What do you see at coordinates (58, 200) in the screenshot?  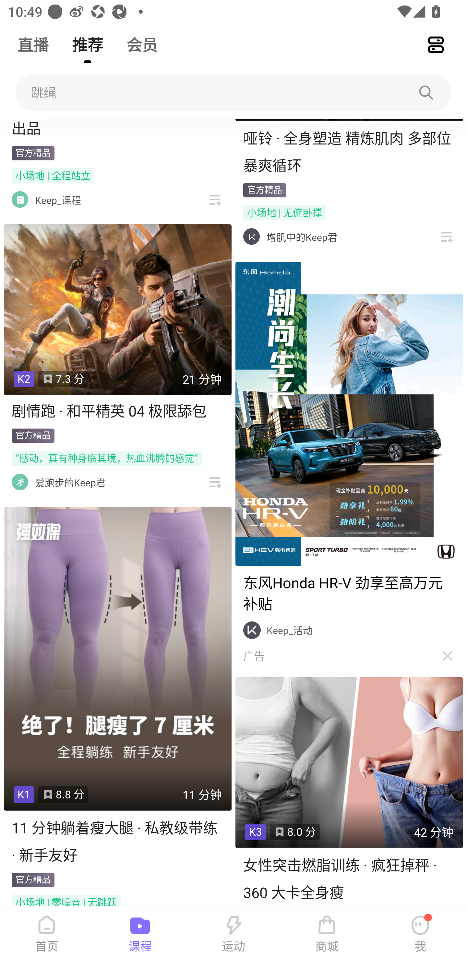 I see `Keep_课程` at bounding box center [58, 200].